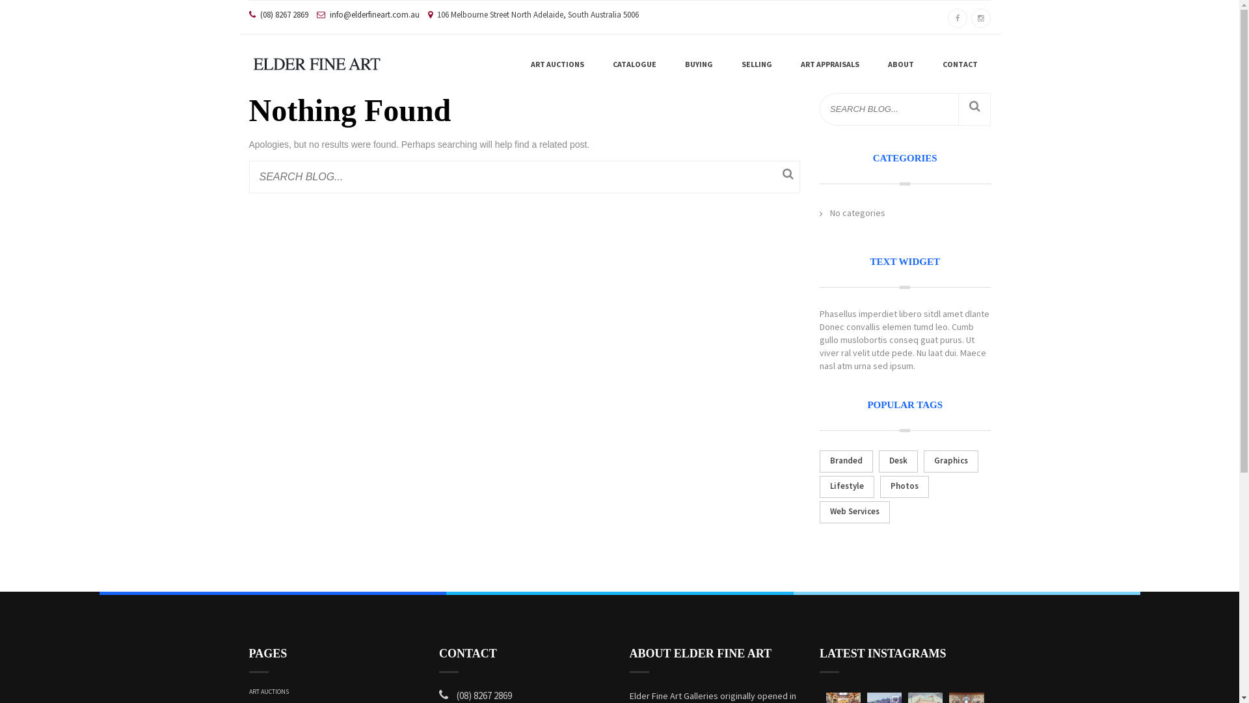  What do you see at coordinates (904, 487) in the screenshot?
I see `Photos` at bounding box center [904, 487].